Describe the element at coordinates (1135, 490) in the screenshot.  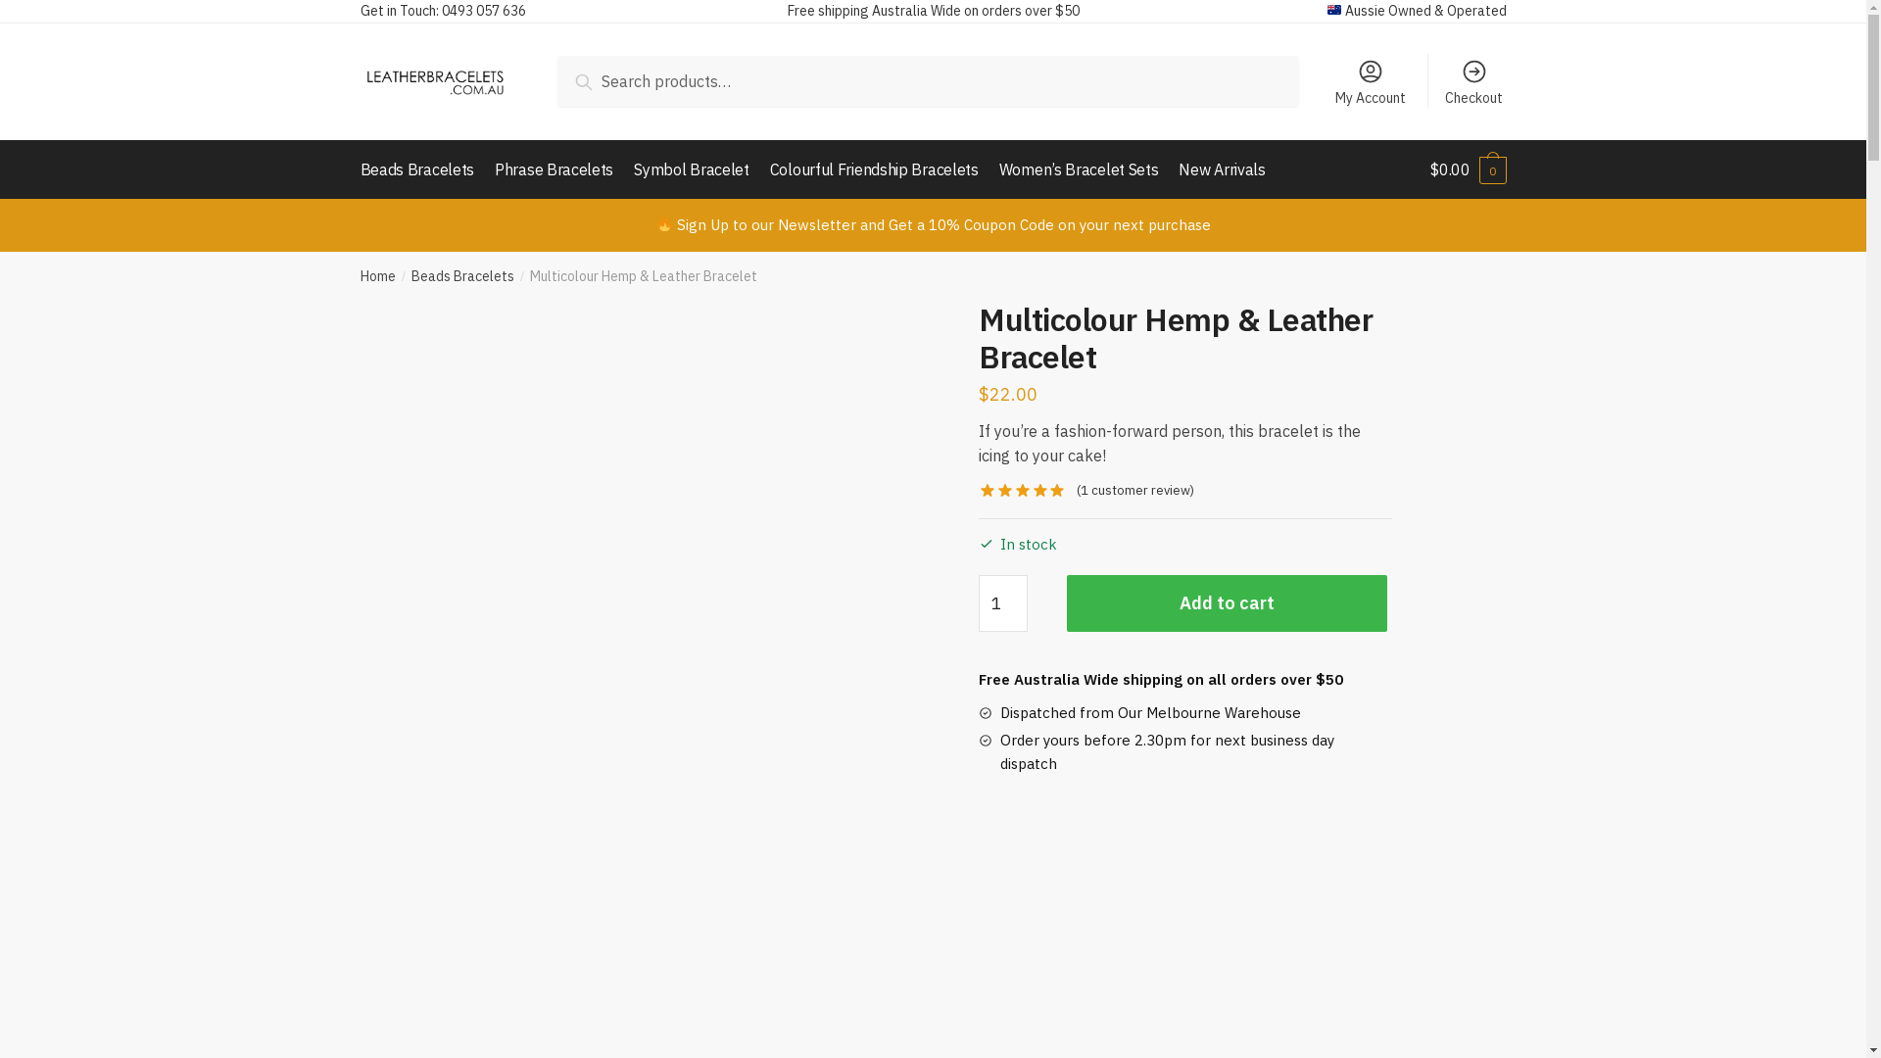
I see `(1 customer review)` at that location.